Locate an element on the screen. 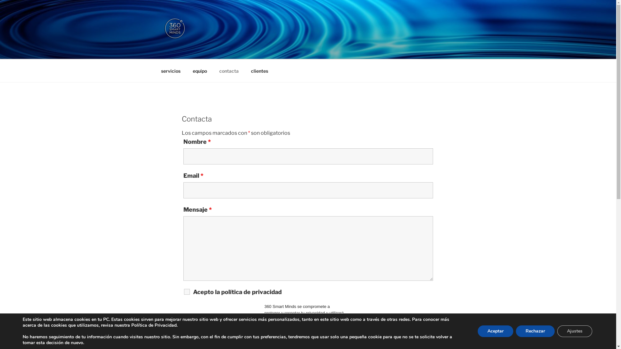 This screenshot has width=621, height=349. servicios is located at coordinates (171, 70).